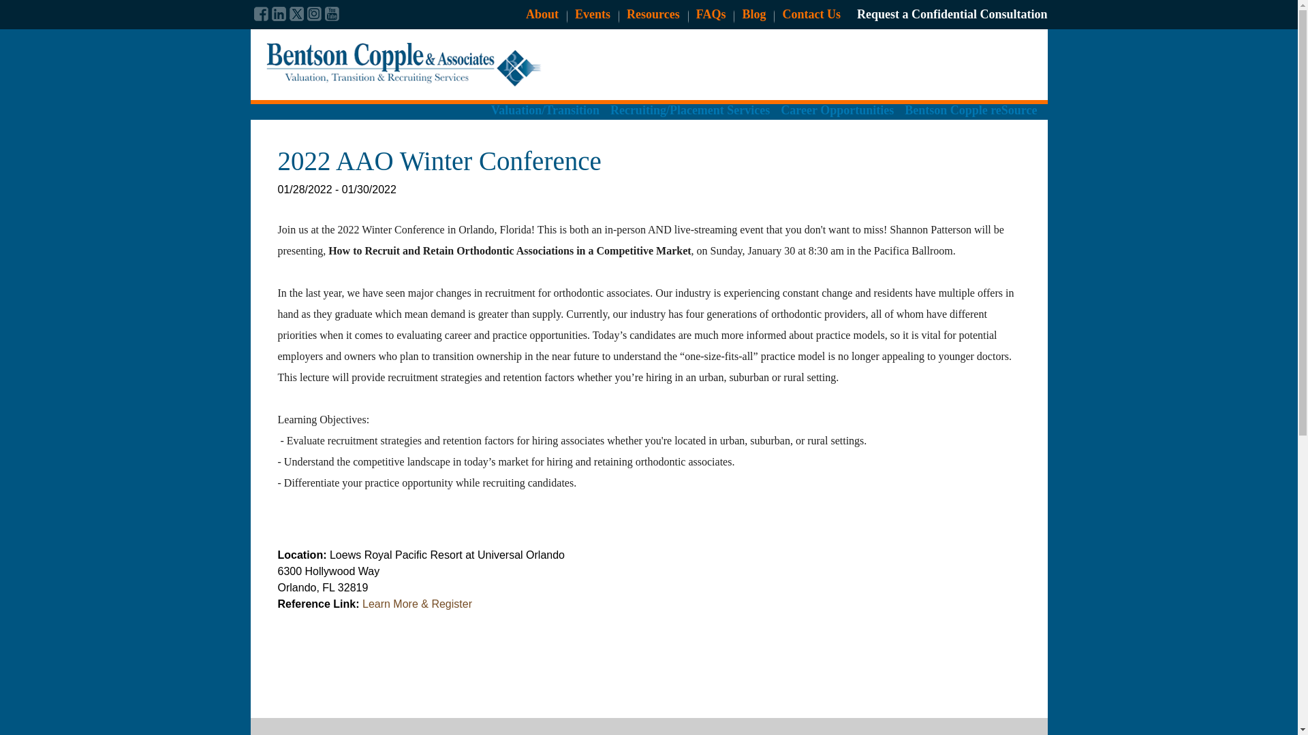  What do you see at coordinates (653, 14) in the screenshot?
I see `Resources` at bounding box center [653, 14].